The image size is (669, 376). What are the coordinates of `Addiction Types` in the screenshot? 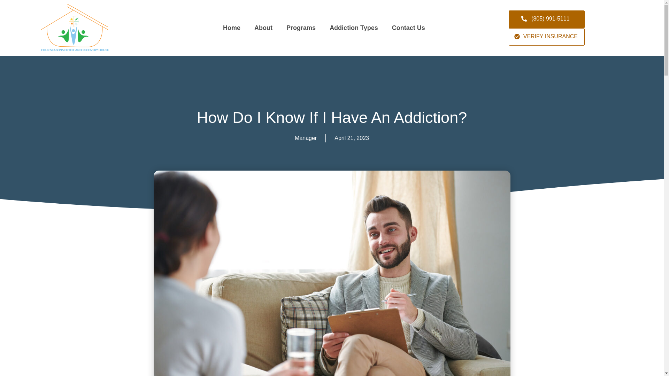 It's located at (354, 28).